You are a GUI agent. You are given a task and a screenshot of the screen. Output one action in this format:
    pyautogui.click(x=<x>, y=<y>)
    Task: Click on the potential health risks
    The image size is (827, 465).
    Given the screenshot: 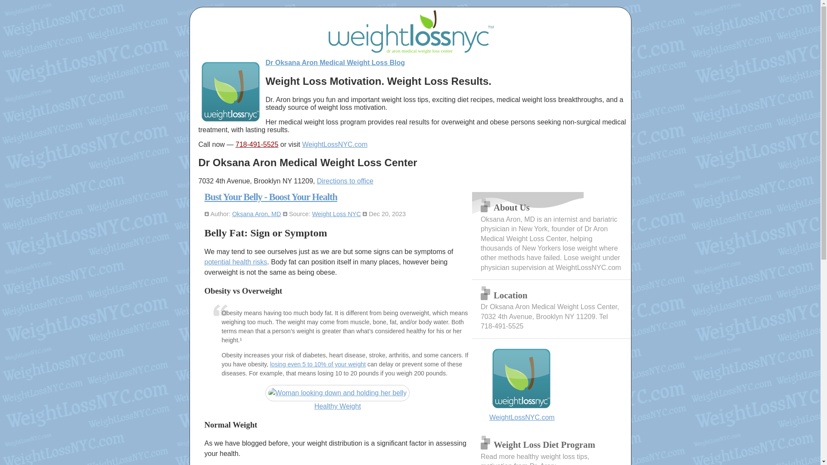 What is the action you would take?
    pyautogui.click(x=236, y=262)
    